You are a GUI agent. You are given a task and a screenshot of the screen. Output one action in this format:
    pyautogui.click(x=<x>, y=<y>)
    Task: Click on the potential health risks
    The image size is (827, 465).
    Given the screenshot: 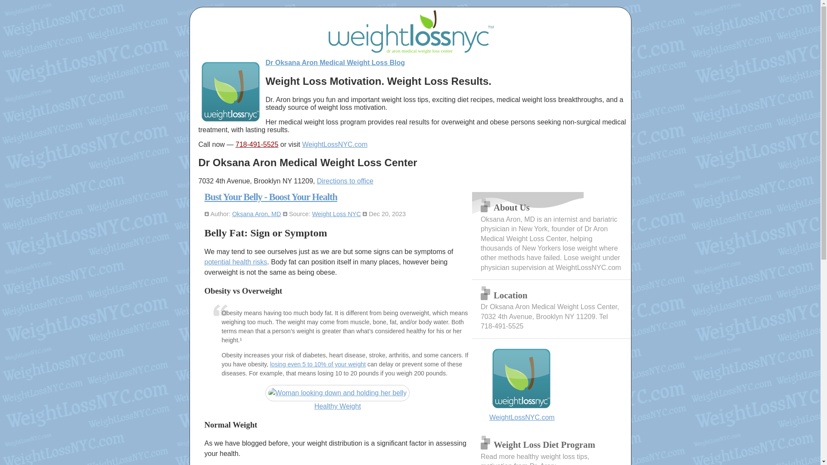 What is the action you would take?
    pyautogui.click(x=236, y=262)
    